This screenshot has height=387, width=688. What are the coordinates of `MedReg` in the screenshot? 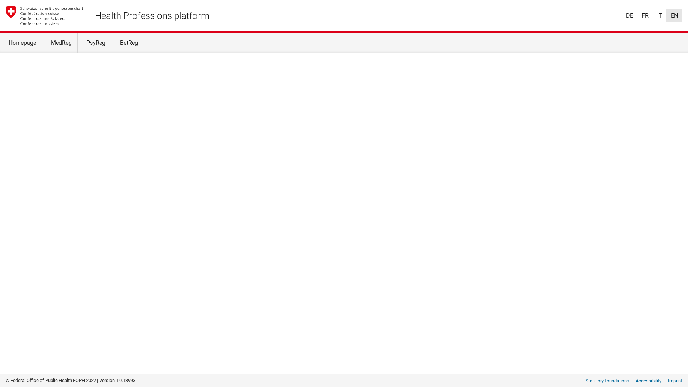 It's located at (60, 43).